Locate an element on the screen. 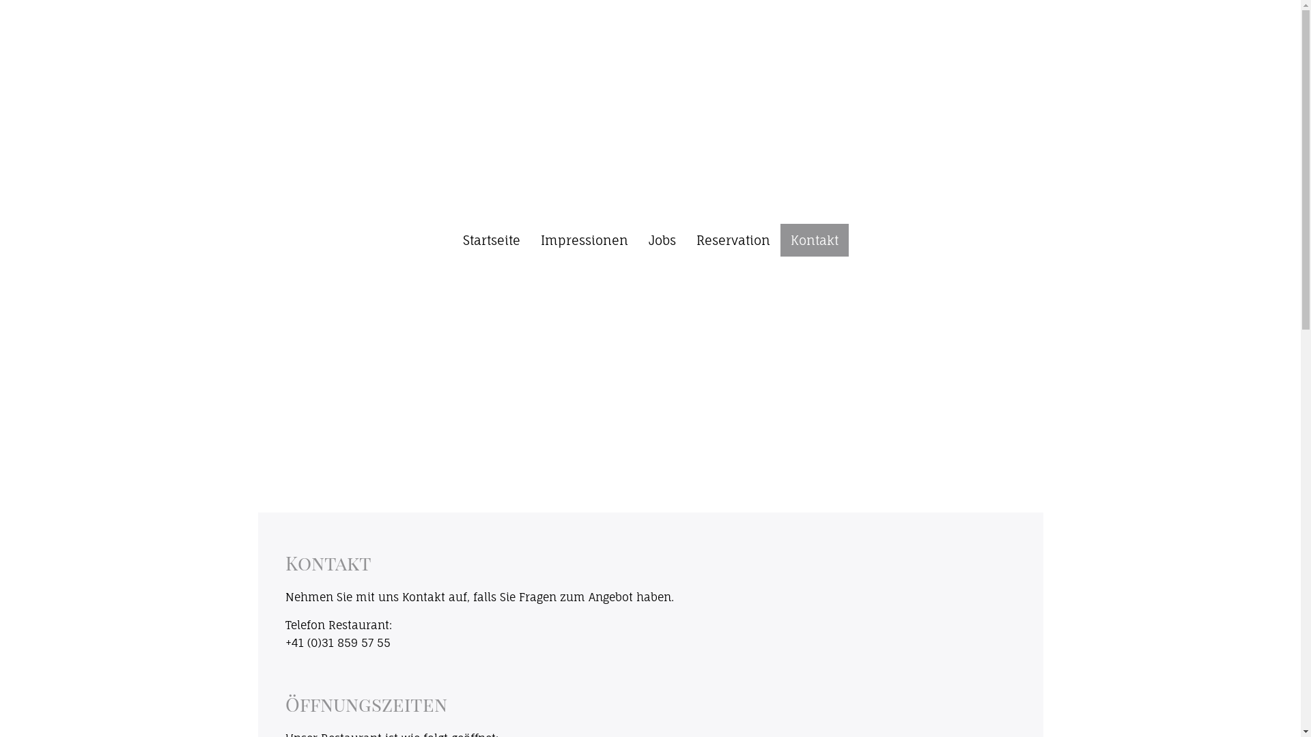 This screenshot has height=737, width=1311. Reservation is located at coordinates (733, 240).